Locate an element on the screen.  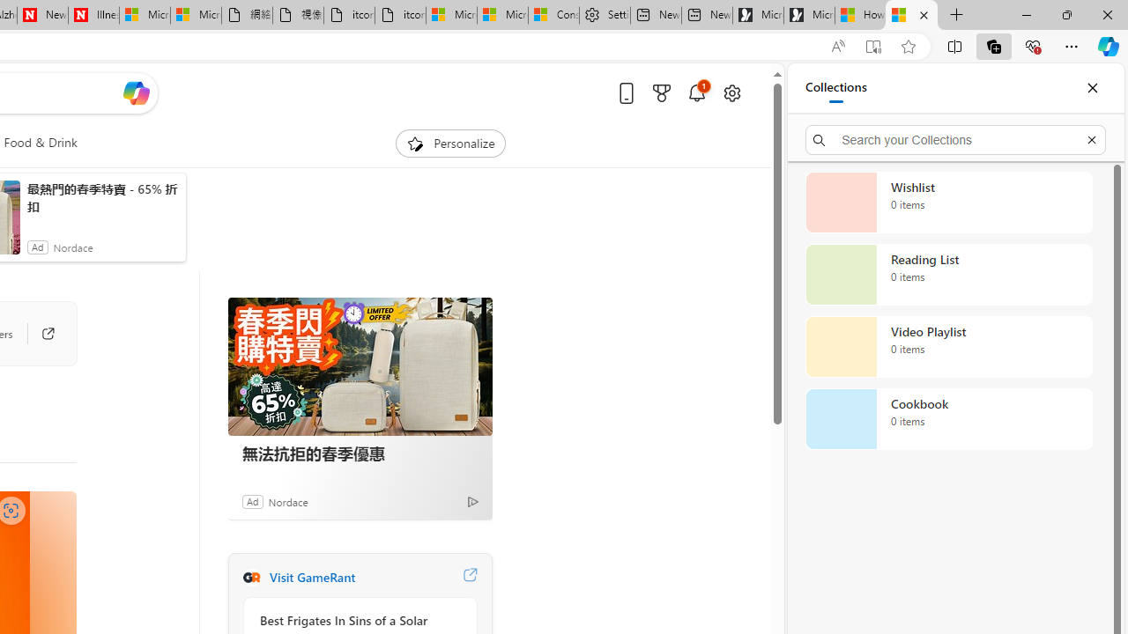
Wishlist collection, 0 items is located at coordinates (948, 203).